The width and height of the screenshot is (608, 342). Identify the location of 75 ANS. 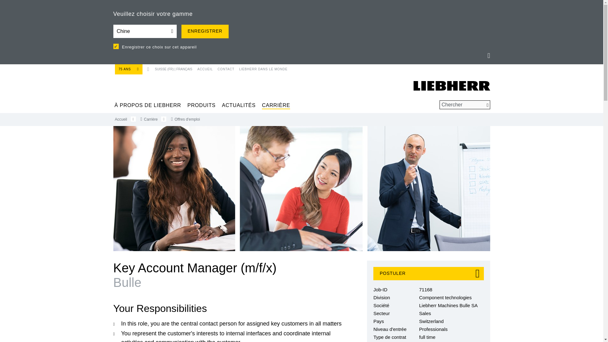
(129, 69).